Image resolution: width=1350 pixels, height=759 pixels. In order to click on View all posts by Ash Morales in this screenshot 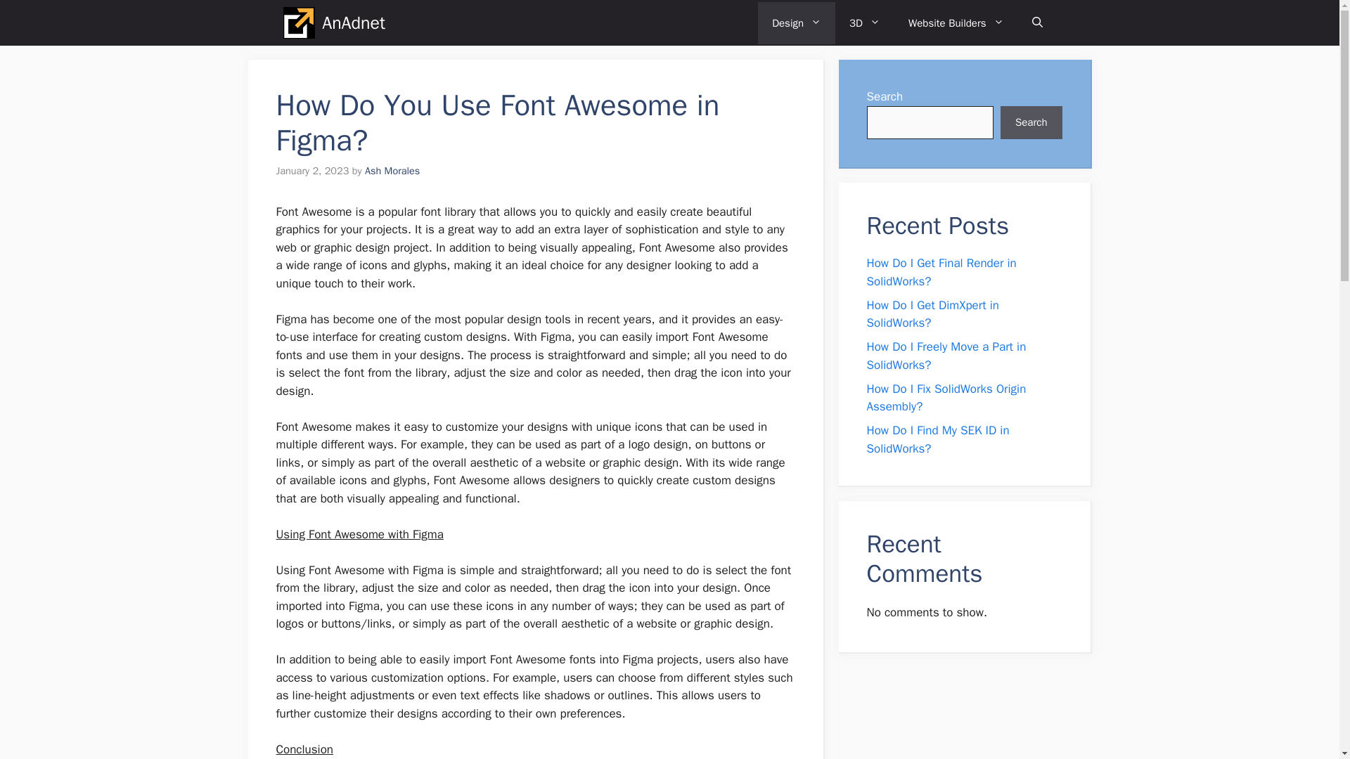, I will do `click(392, 170)`.